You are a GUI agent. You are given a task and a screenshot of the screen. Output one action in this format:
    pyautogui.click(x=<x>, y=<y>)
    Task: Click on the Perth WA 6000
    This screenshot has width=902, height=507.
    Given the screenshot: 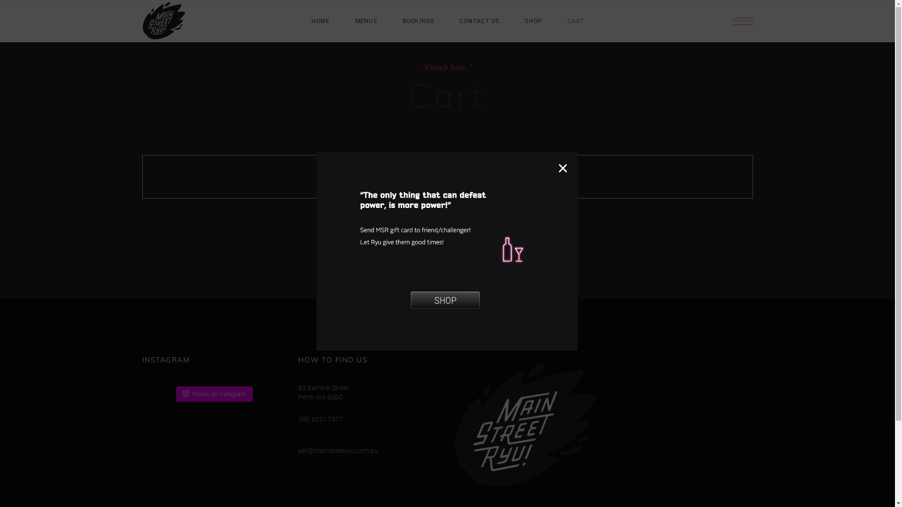 What is the action you would take?
    pyautogui.click(x=320, y=397)
    